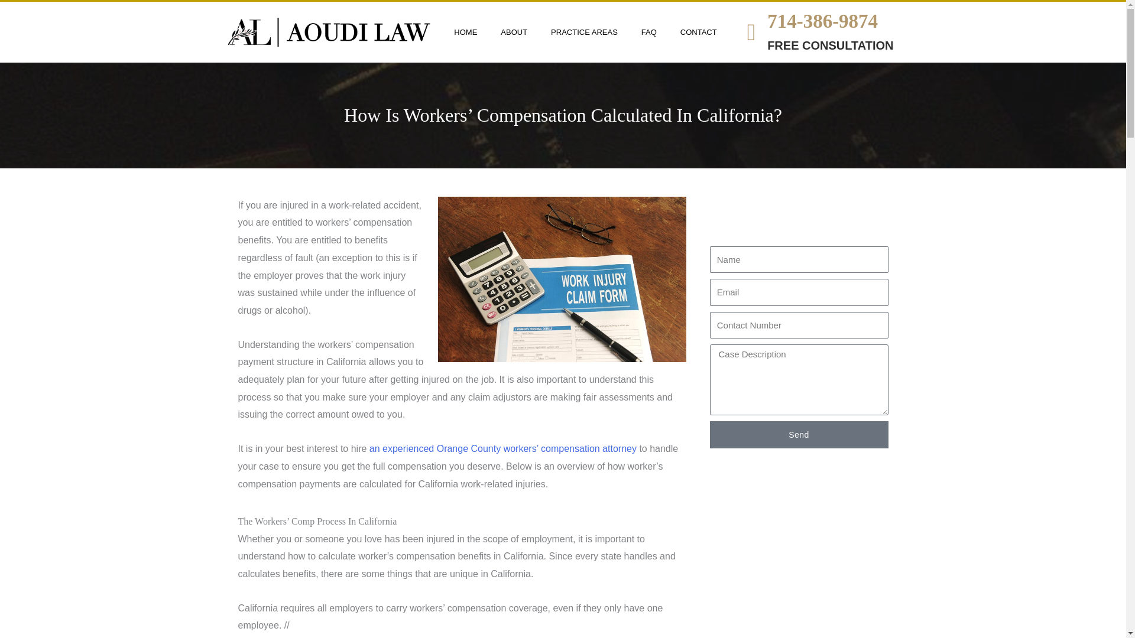  Describe the element at coordinates (822, 21) in the screenshot. I see `714-386-9874` at that location.